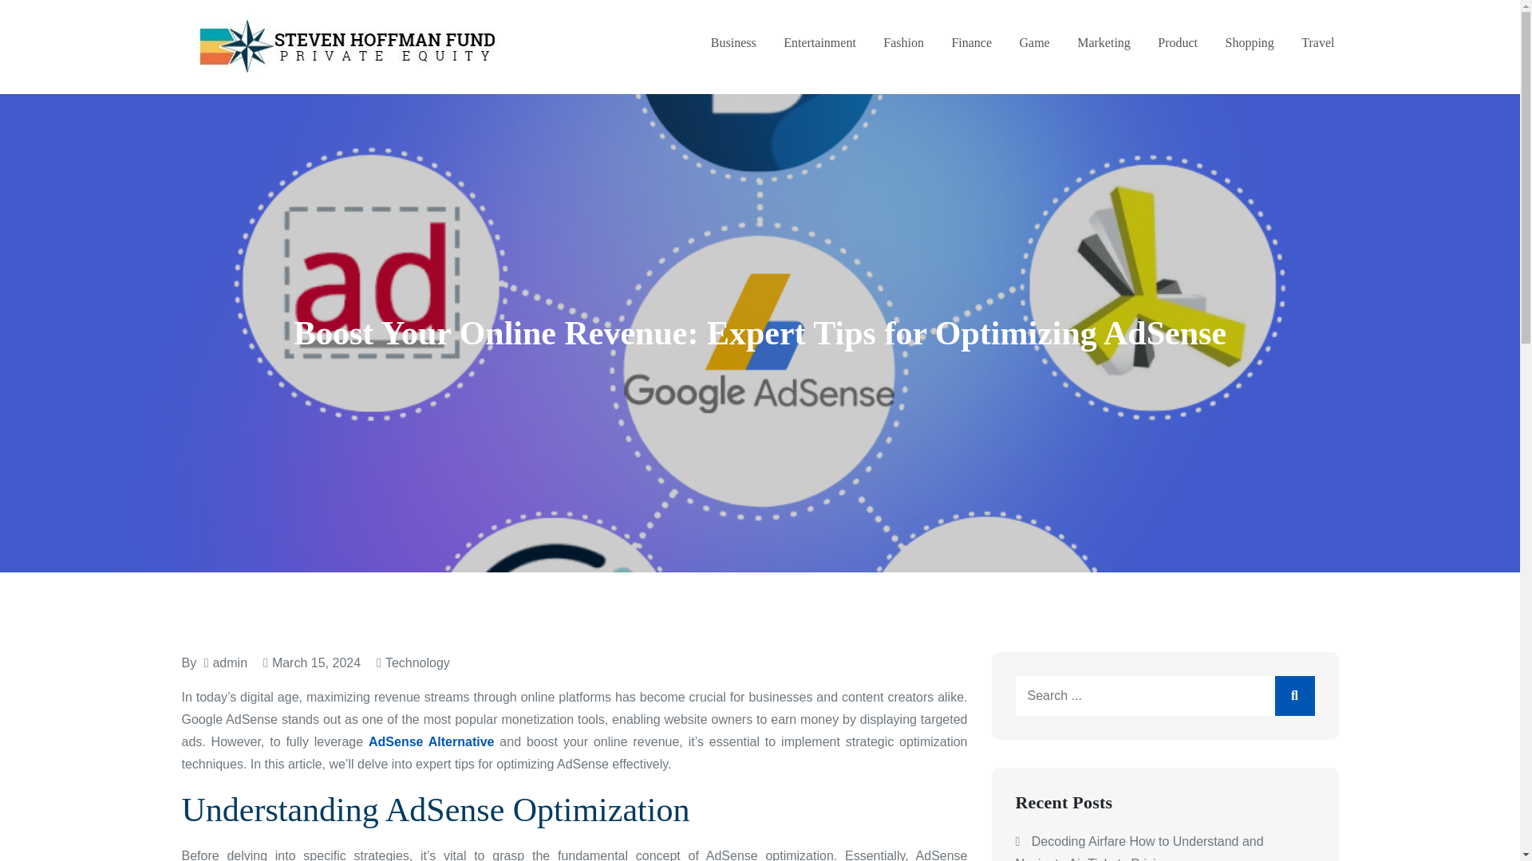 The width and height of the screenshot is (1532, 861). Describe the element at coordinates (733, 43) in the screenshot. I see `Business` at that location.